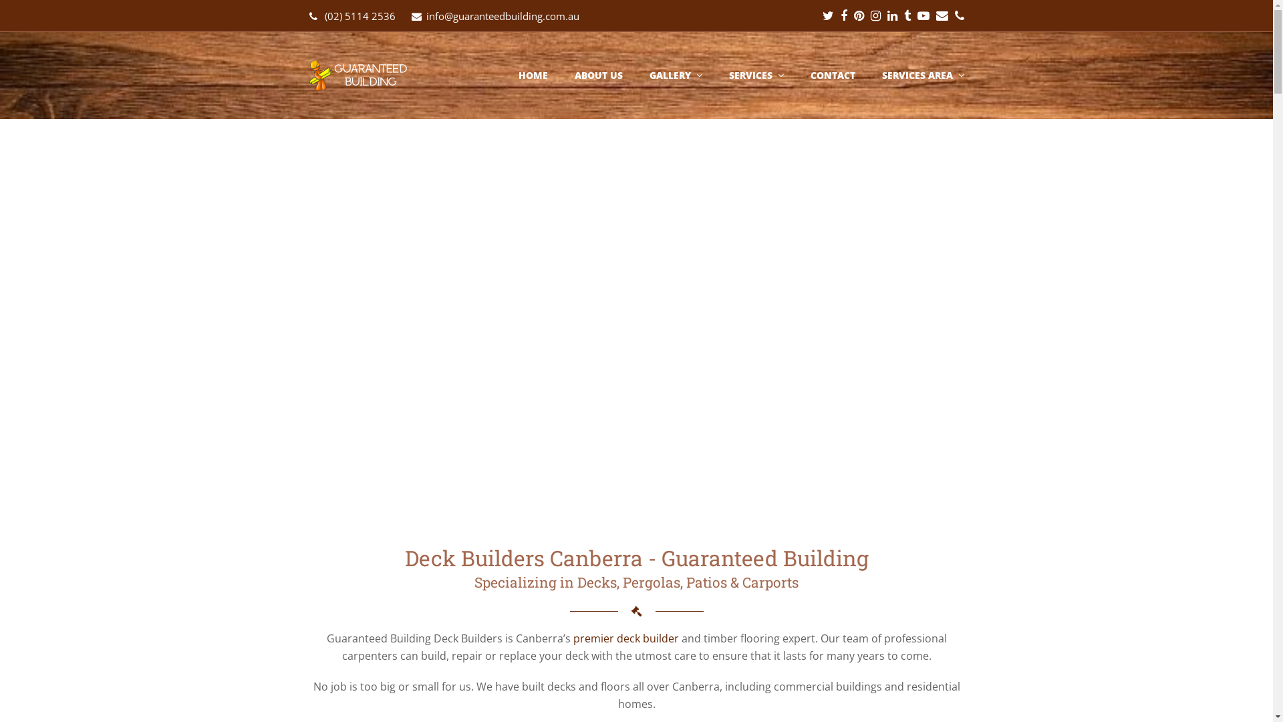  What do you see at coordinates (598, 76) in the screenshot?
I see `ABOUT US` at bounding box center [598, 76].